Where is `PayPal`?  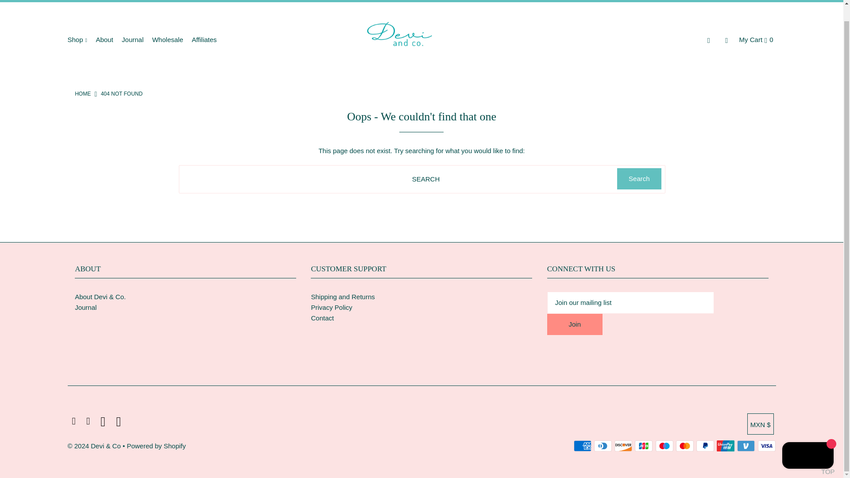
PayPal is located at coordinates (705, 446).